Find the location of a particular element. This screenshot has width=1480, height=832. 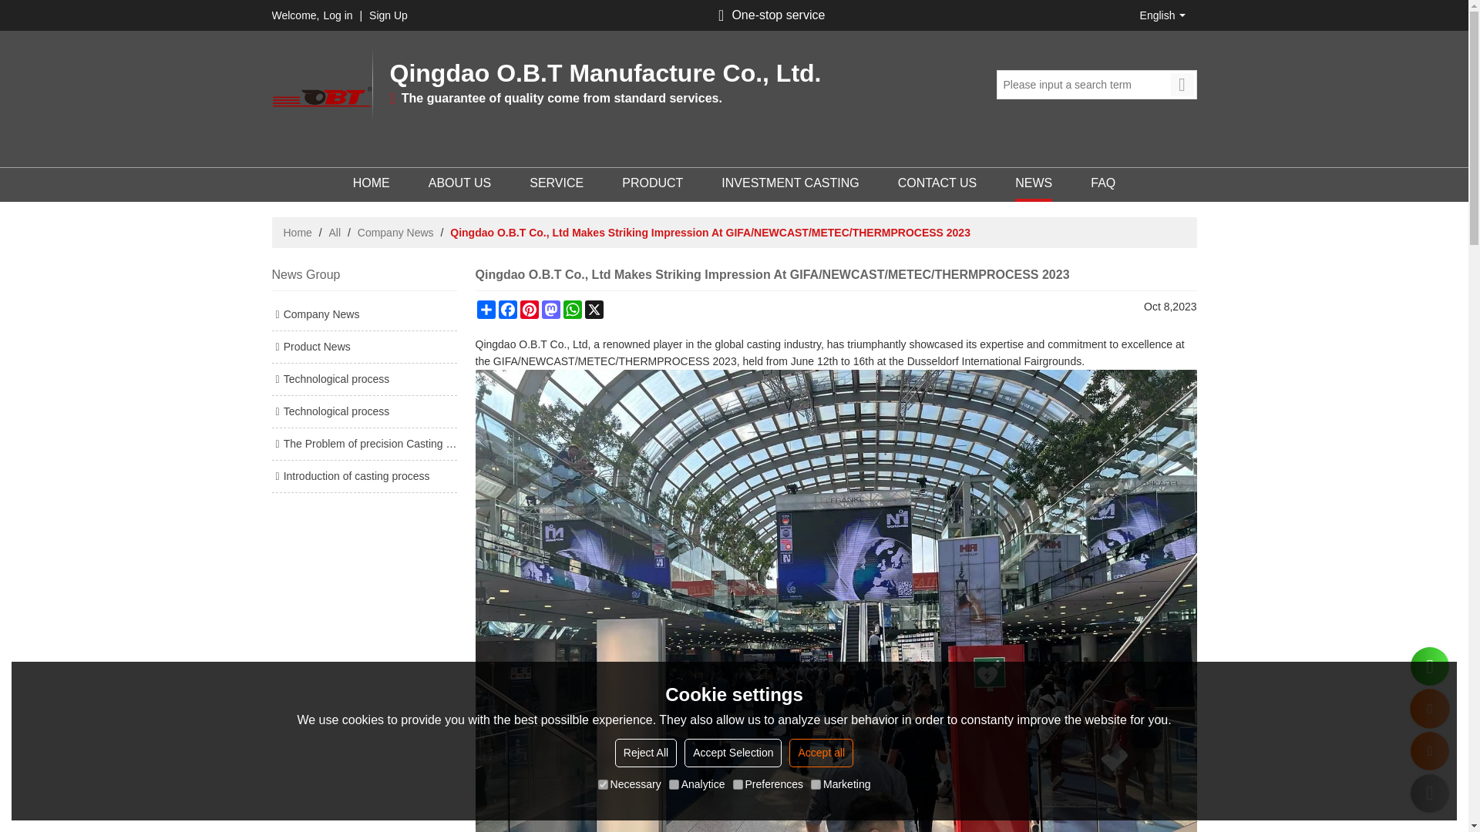

HOME is located at coordinates (372, 185).